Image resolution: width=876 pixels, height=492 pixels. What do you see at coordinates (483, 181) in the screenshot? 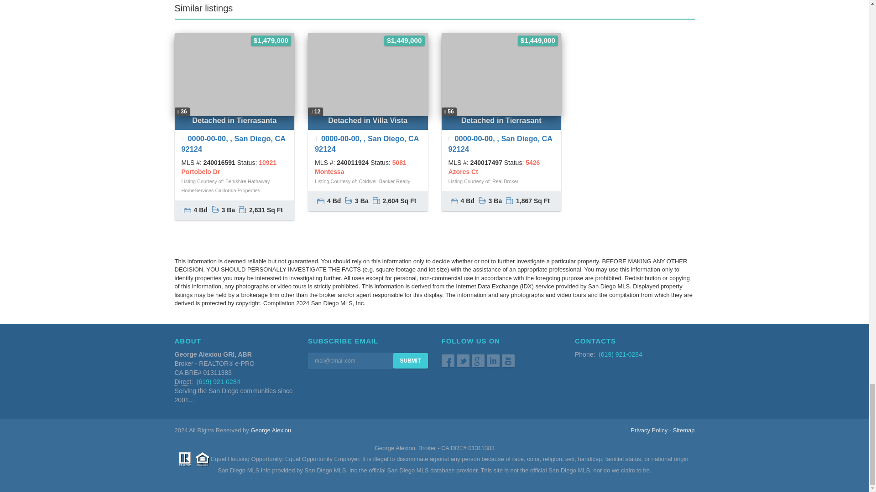
I see `Listing Courtesy of: Real Broker` at bounding box center [483, 181].